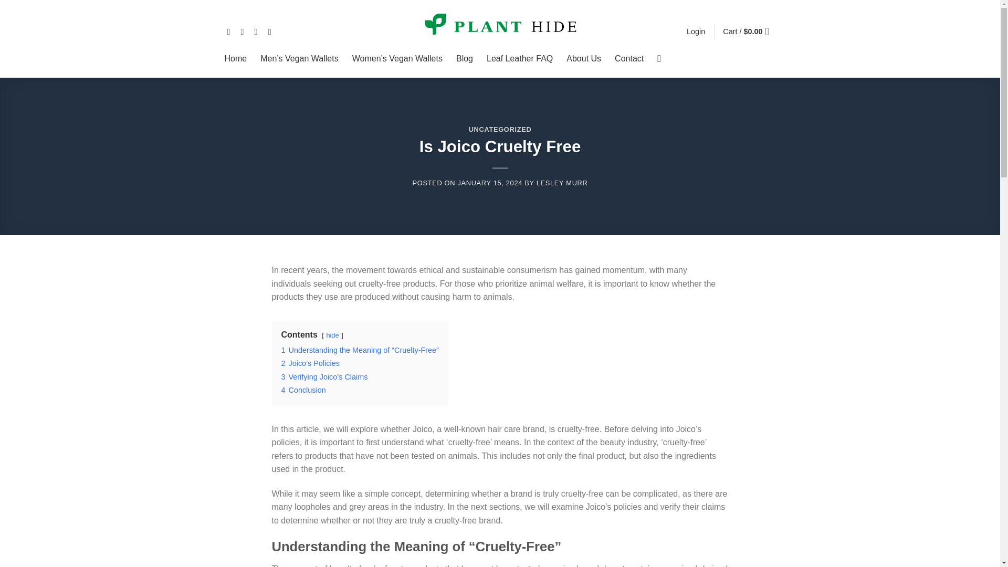  What do you see at coordinates (303, 390) in the screenshot?
I see `4 Conclusion` at bounding box center [303, 390].